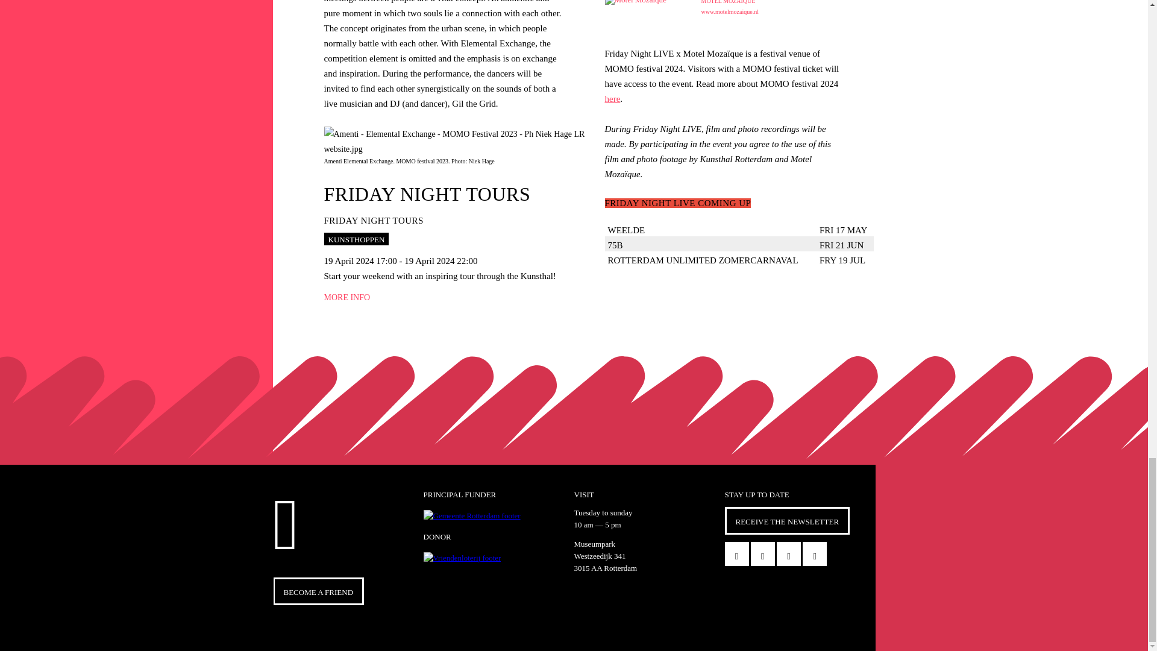 The height and width of the screenshot is (651, 1157). Describe the element at coordinates (635, 2) in the screenshot. I see `Vriendenloterij footer` at that location.